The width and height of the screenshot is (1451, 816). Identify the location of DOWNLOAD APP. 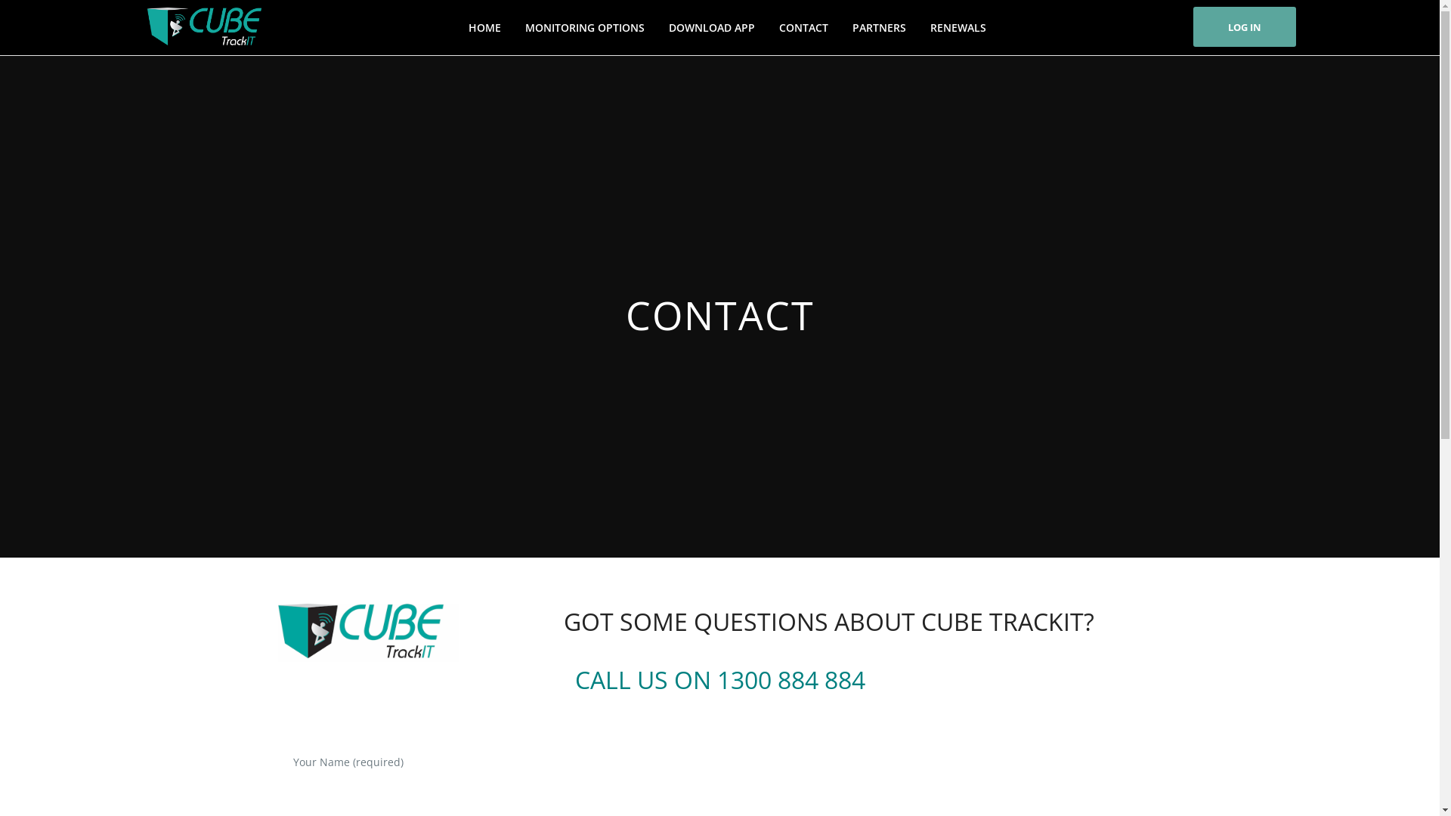
(712, 27).